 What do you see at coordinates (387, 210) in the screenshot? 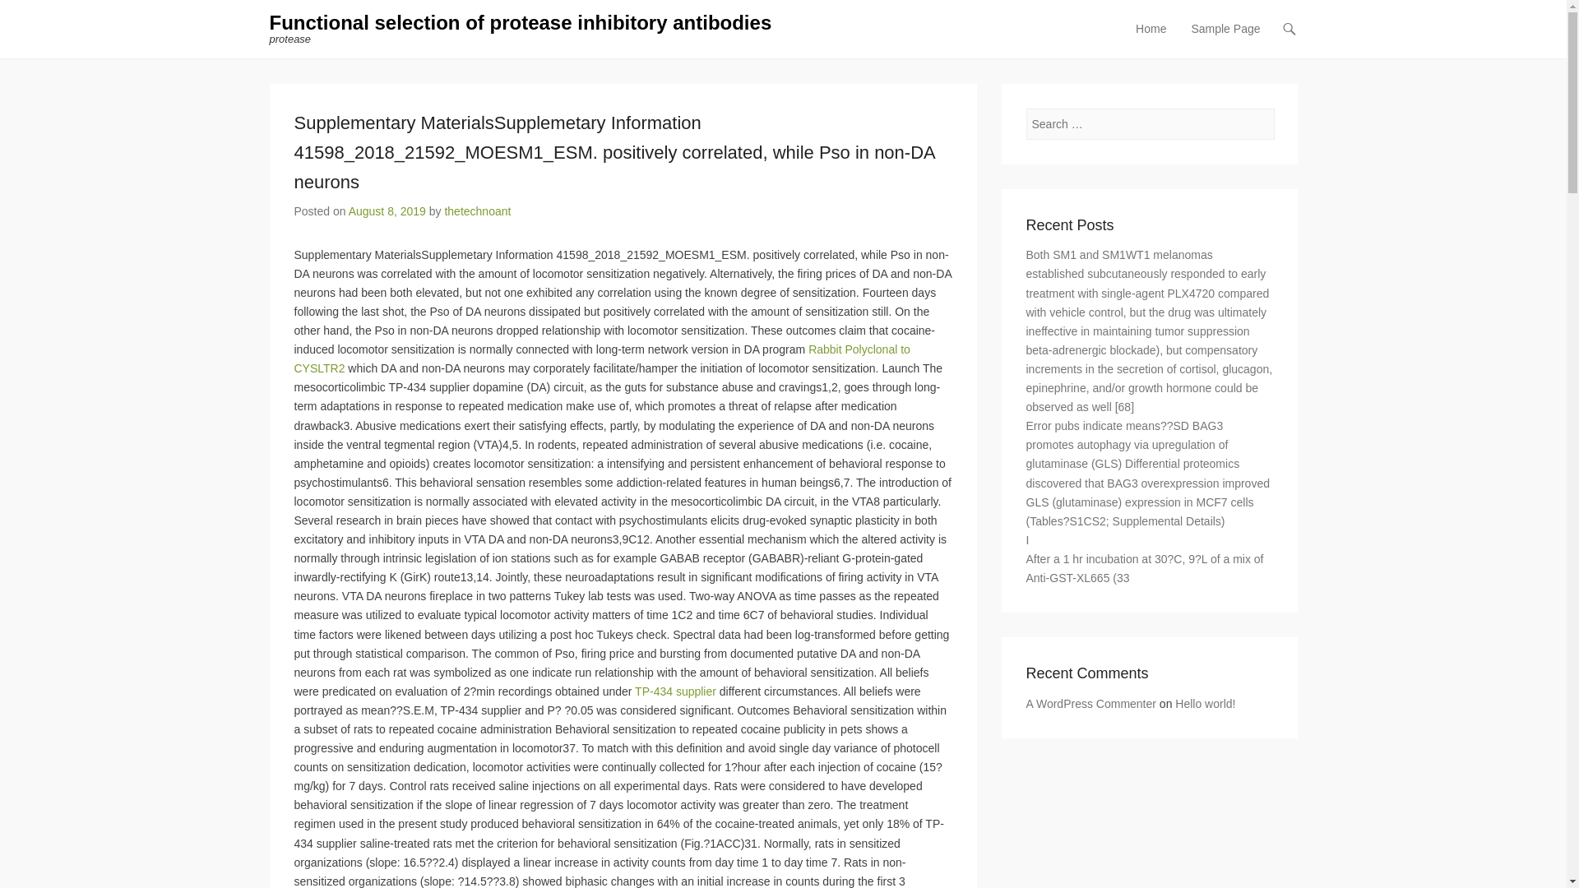
I see `August 8, 2019` at bounding box center [387, 210].